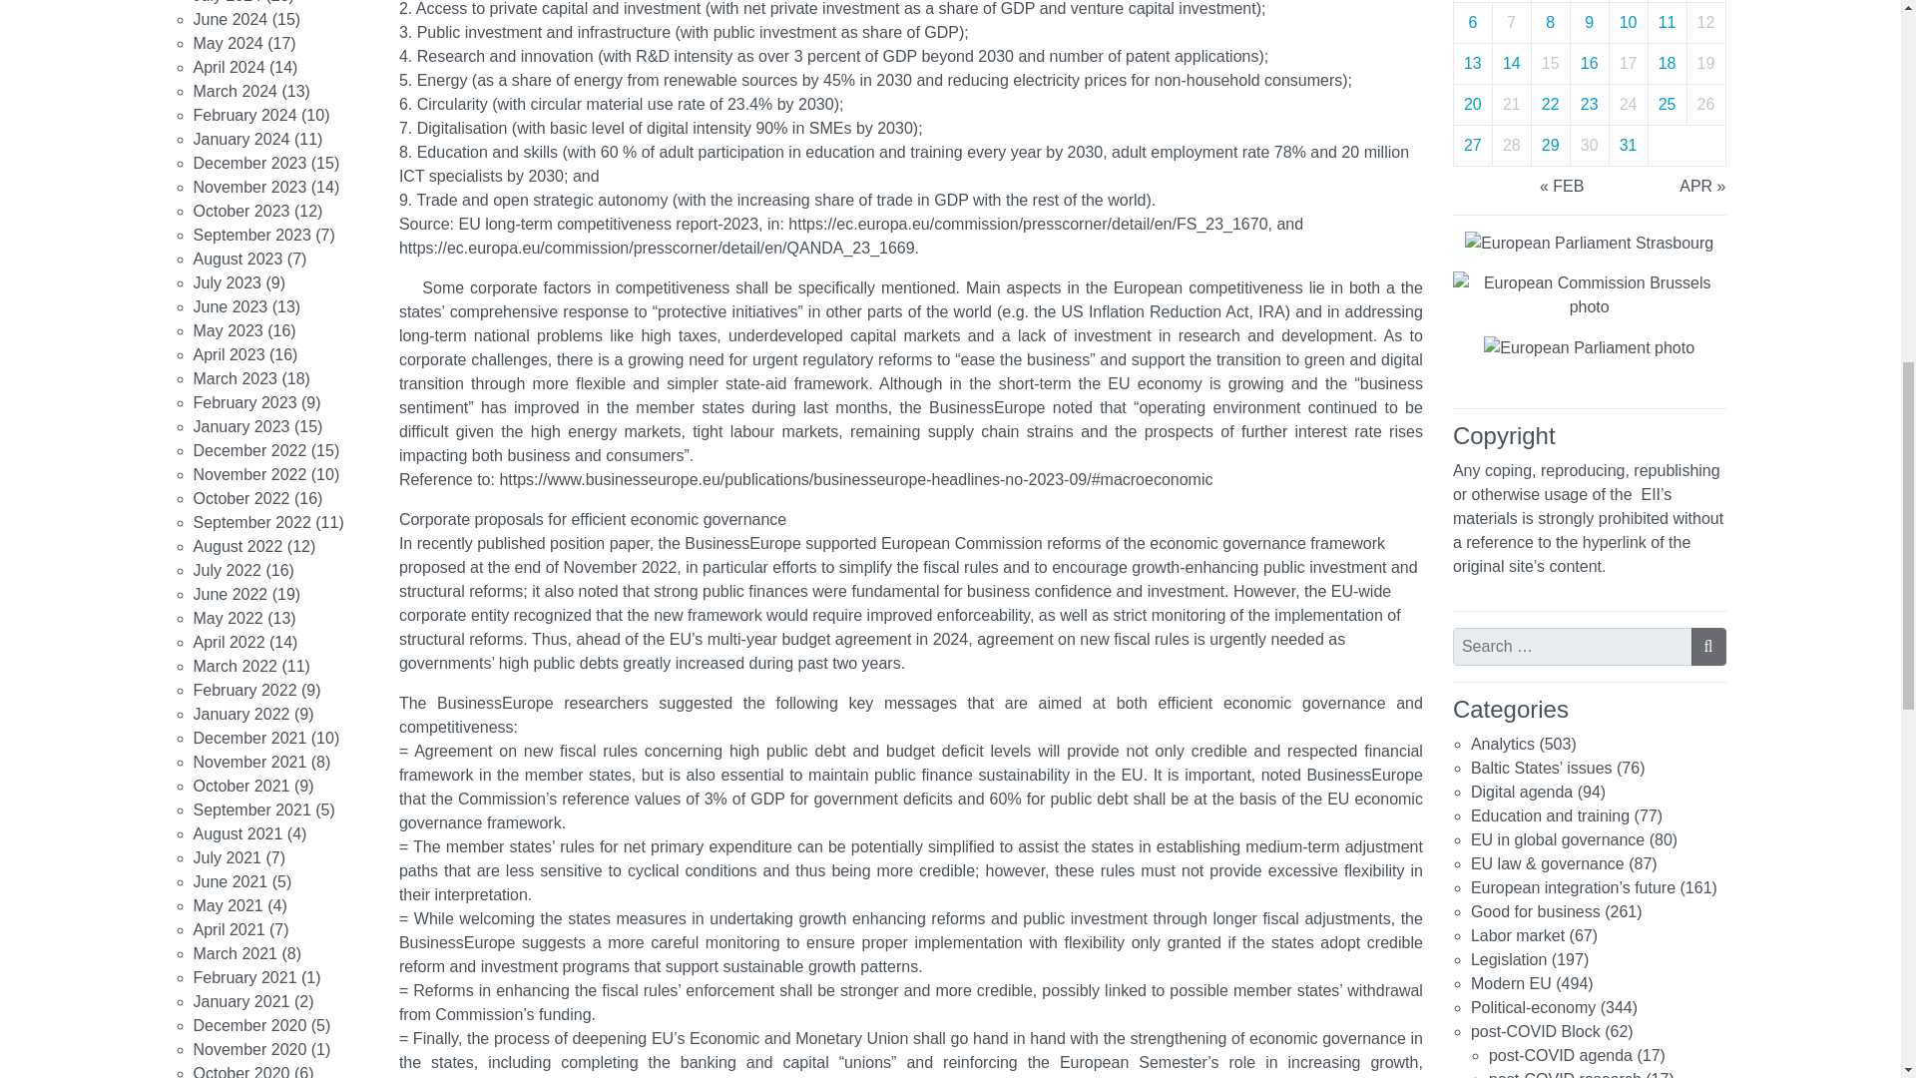 The image size is (1916, 1078). I want to click on July 2024, so click(228, 2).